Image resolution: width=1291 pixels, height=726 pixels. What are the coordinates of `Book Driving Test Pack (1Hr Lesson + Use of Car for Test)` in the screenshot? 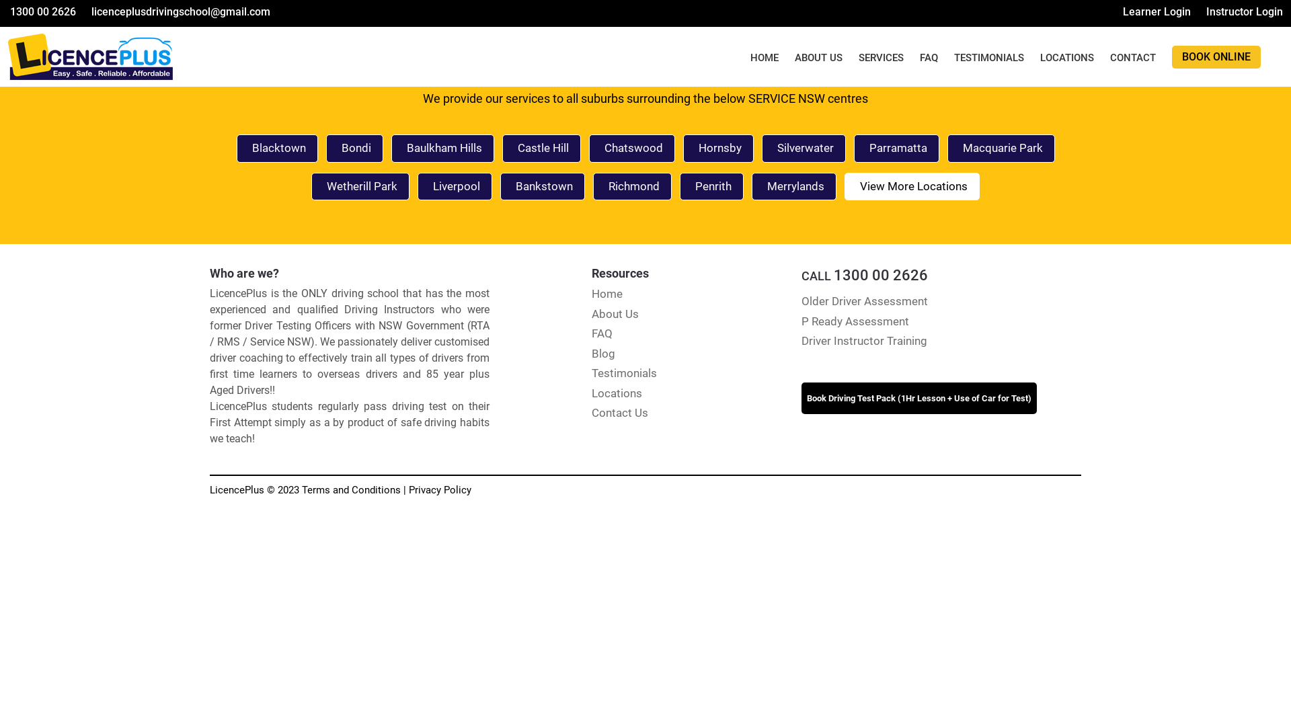 It's located at (919, 398).